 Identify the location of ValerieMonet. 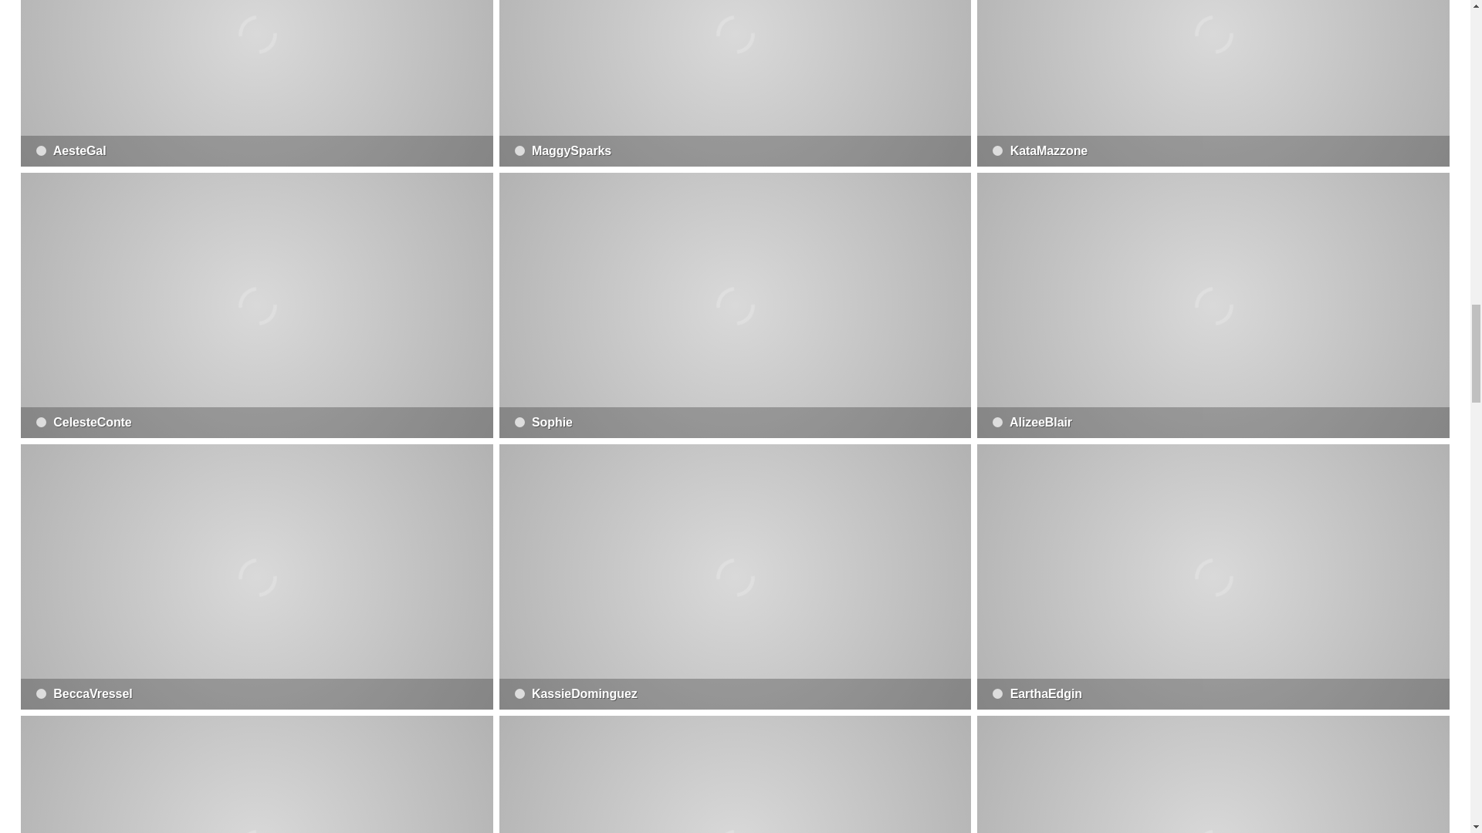
(1213, 774).